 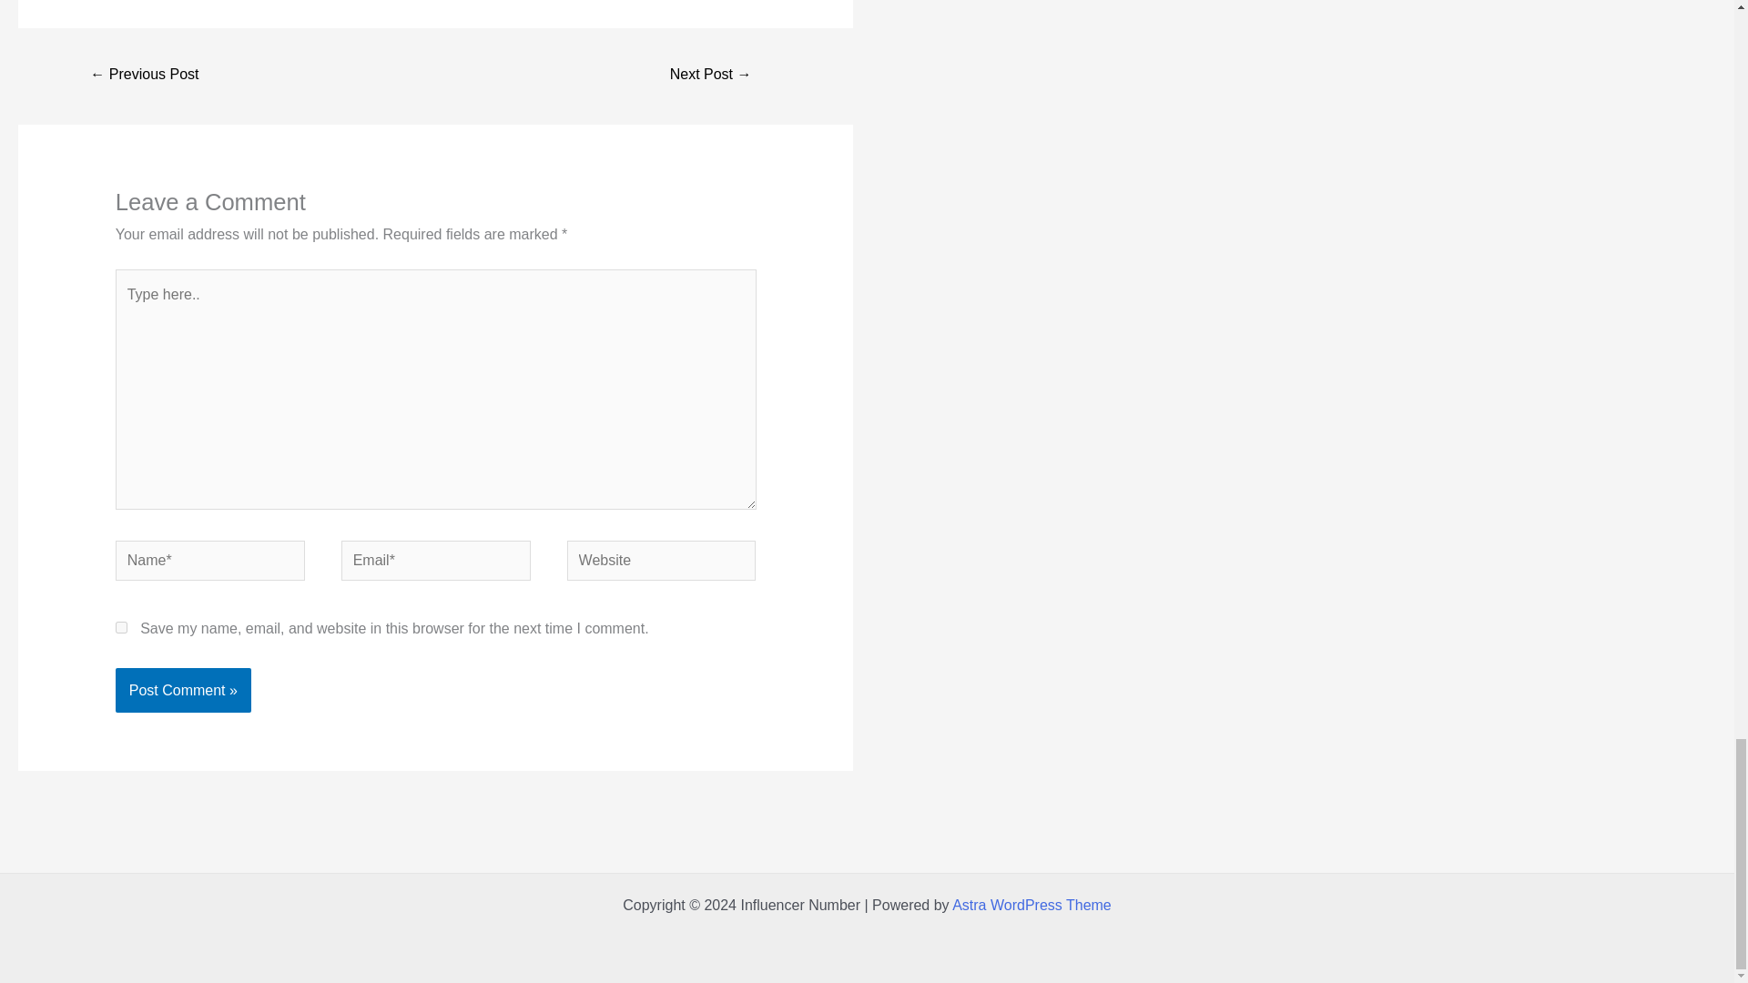 I want to click on Astra WordPress Theme, so click(x=1032, y=905).